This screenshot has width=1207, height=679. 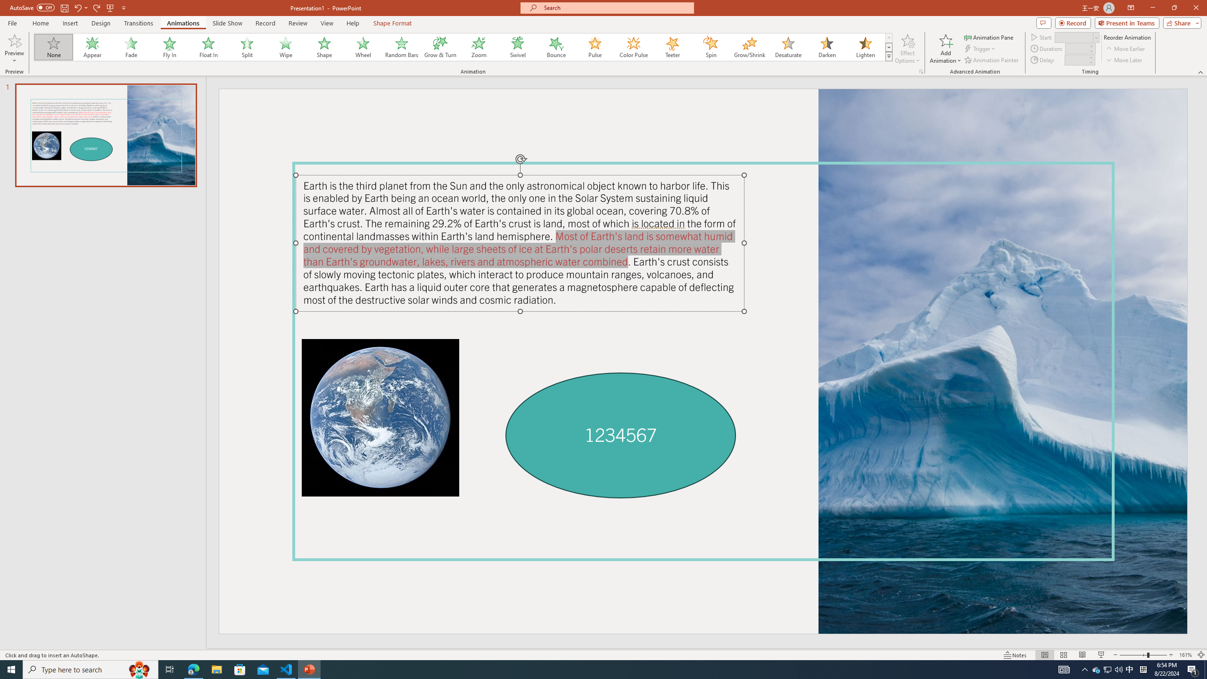 What do you see at coordinates (64, 8) in the screenshot?
I see `Save` at bounding box center [64, 8].